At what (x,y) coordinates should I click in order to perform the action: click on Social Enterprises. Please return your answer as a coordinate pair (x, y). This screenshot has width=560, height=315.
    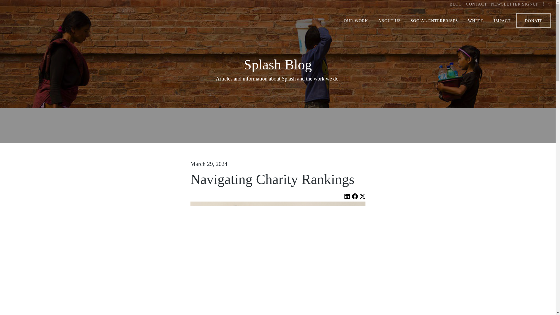
    Looking at the image, I should click on (434, 21).